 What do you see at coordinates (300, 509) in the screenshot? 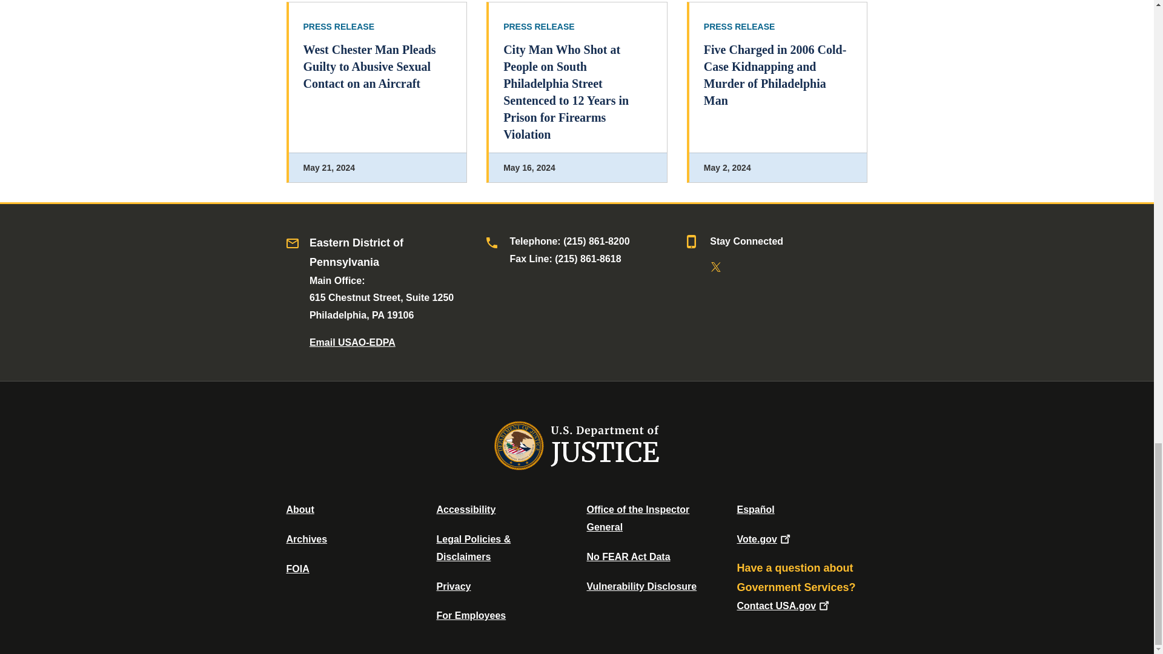
I see `About DOJ` at bounding box center [300, 509].